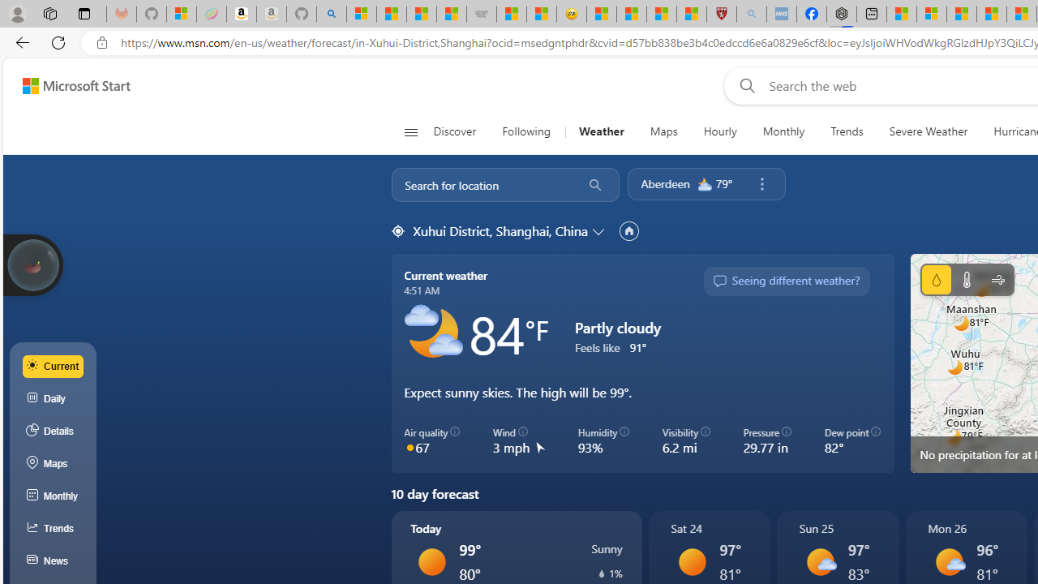 This screenshot has width=1038, height=584. What do you see at coordinates (32, 264) in the screenshot?
I see `Join us in planting real trees to help our planet!` at bounding box center [32, 264].